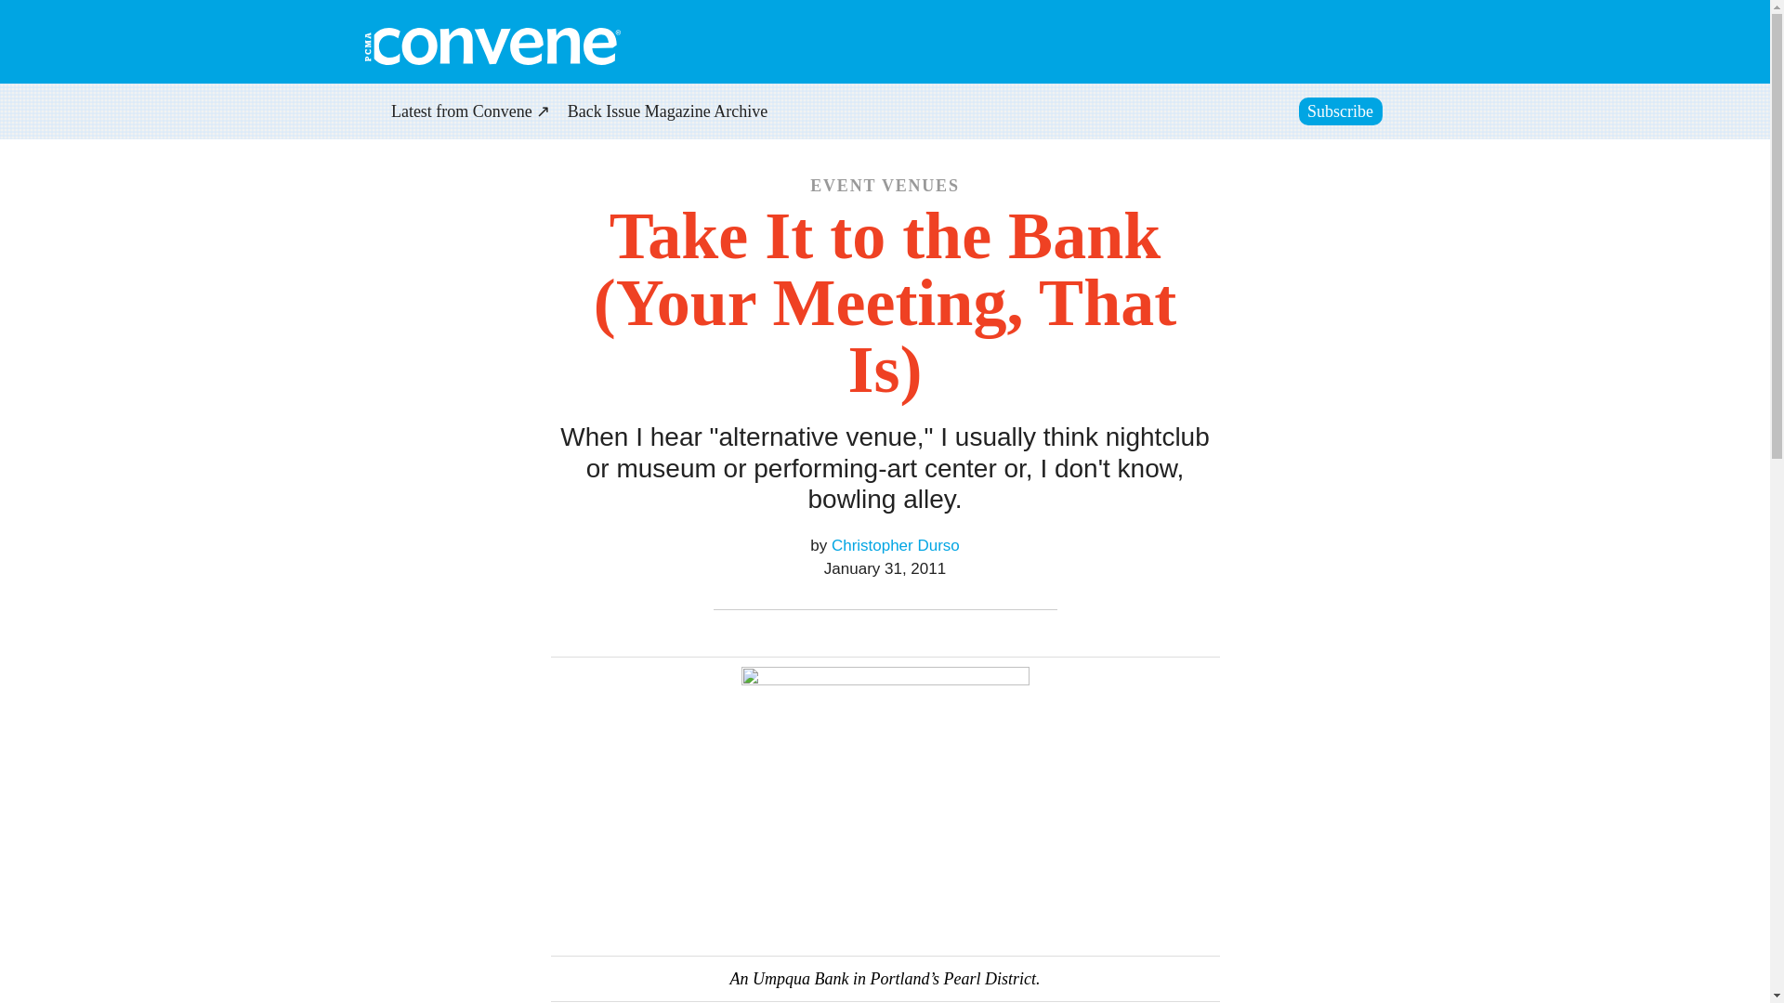 The width and height of the screenshot is (1784, 1003). I want to click on PCMA Convene, so click(491, 46).